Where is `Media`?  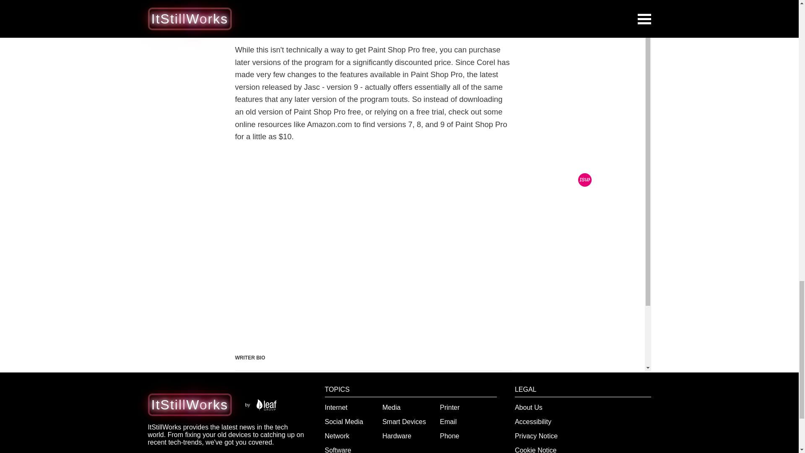 Media is located at coordinates (392, 407).